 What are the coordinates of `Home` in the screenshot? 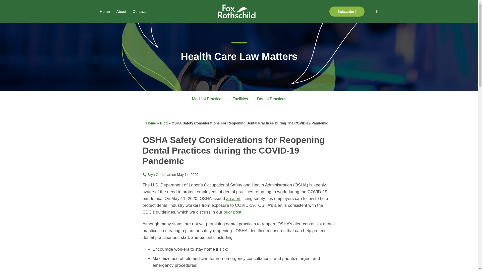 It's located at (105, 12).